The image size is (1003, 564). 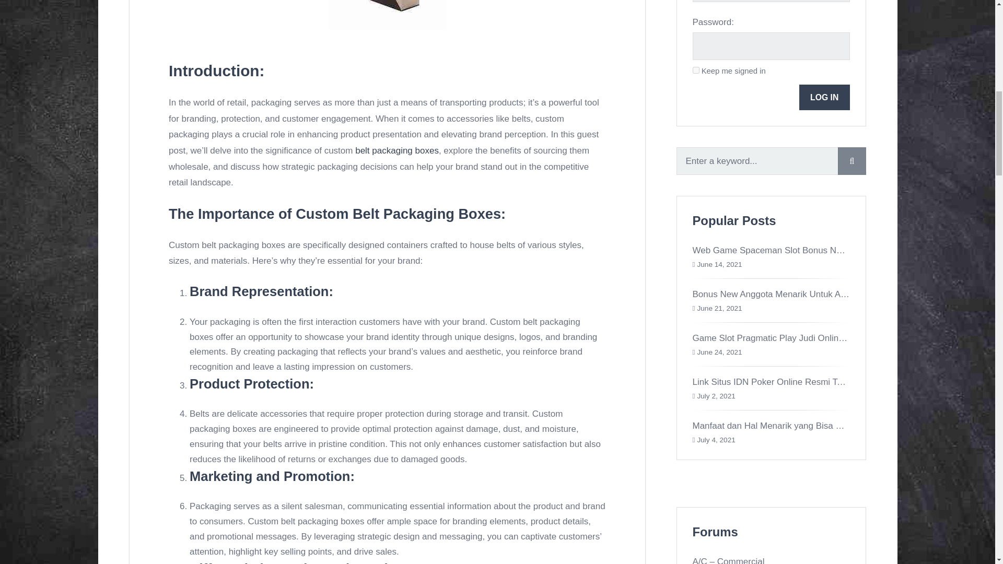 What do you see at coordinates (719, 352) in the screenshot?
I see `June 24, 2021` at bounding box center [719, 352].